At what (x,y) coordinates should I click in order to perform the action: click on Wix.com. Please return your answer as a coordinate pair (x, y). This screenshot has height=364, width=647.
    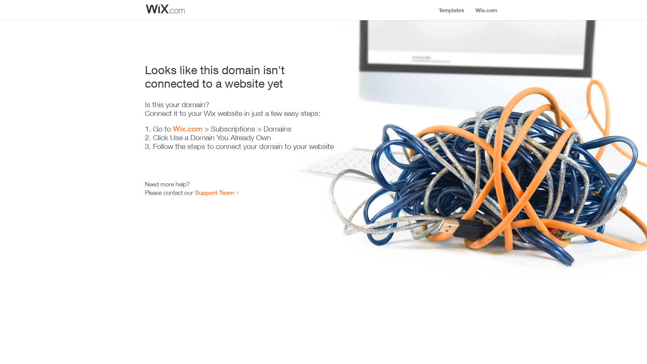
    Looking at the image, I should click on (188, 129).